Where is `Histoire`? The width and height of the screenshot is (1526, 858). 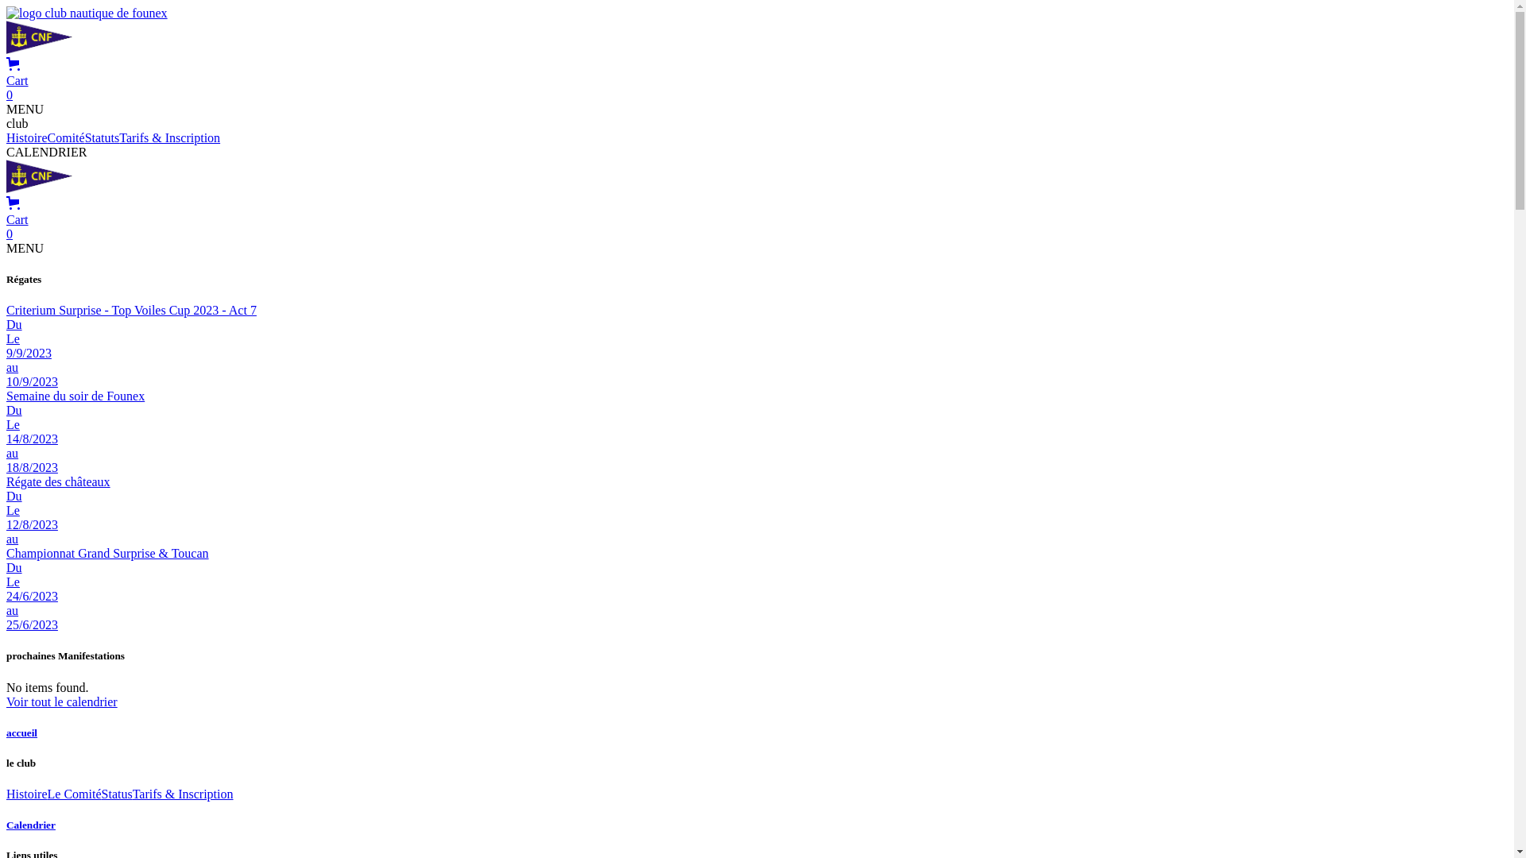 Histoire is located at coordinates (27, 138).